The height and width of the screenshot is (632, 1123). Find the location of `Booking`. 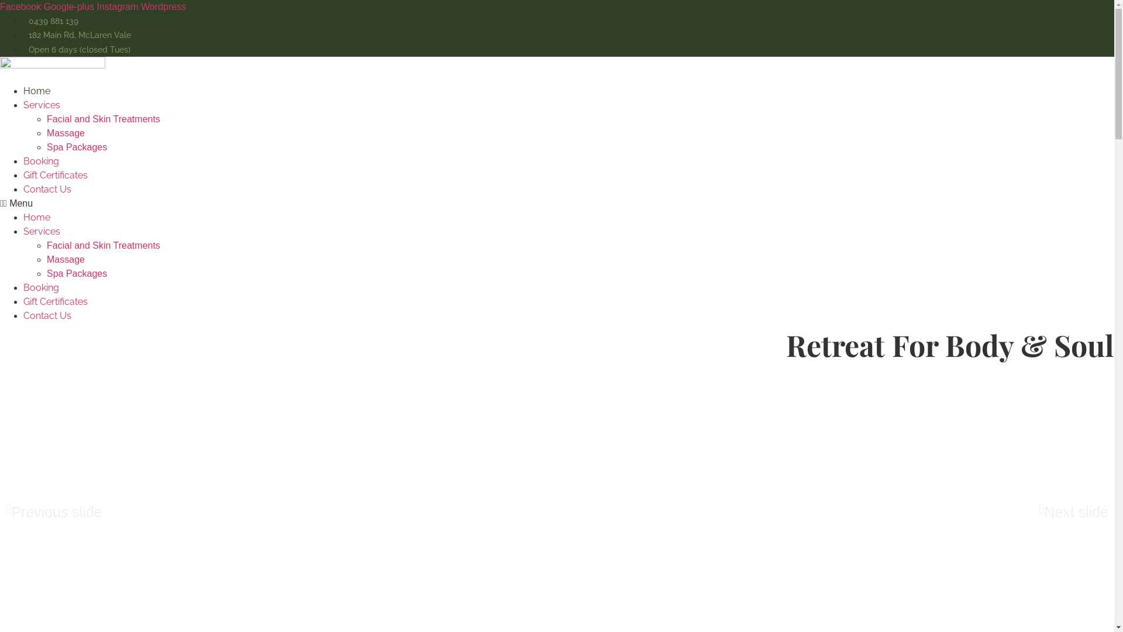

Booking is located at coordinates (41, 162).